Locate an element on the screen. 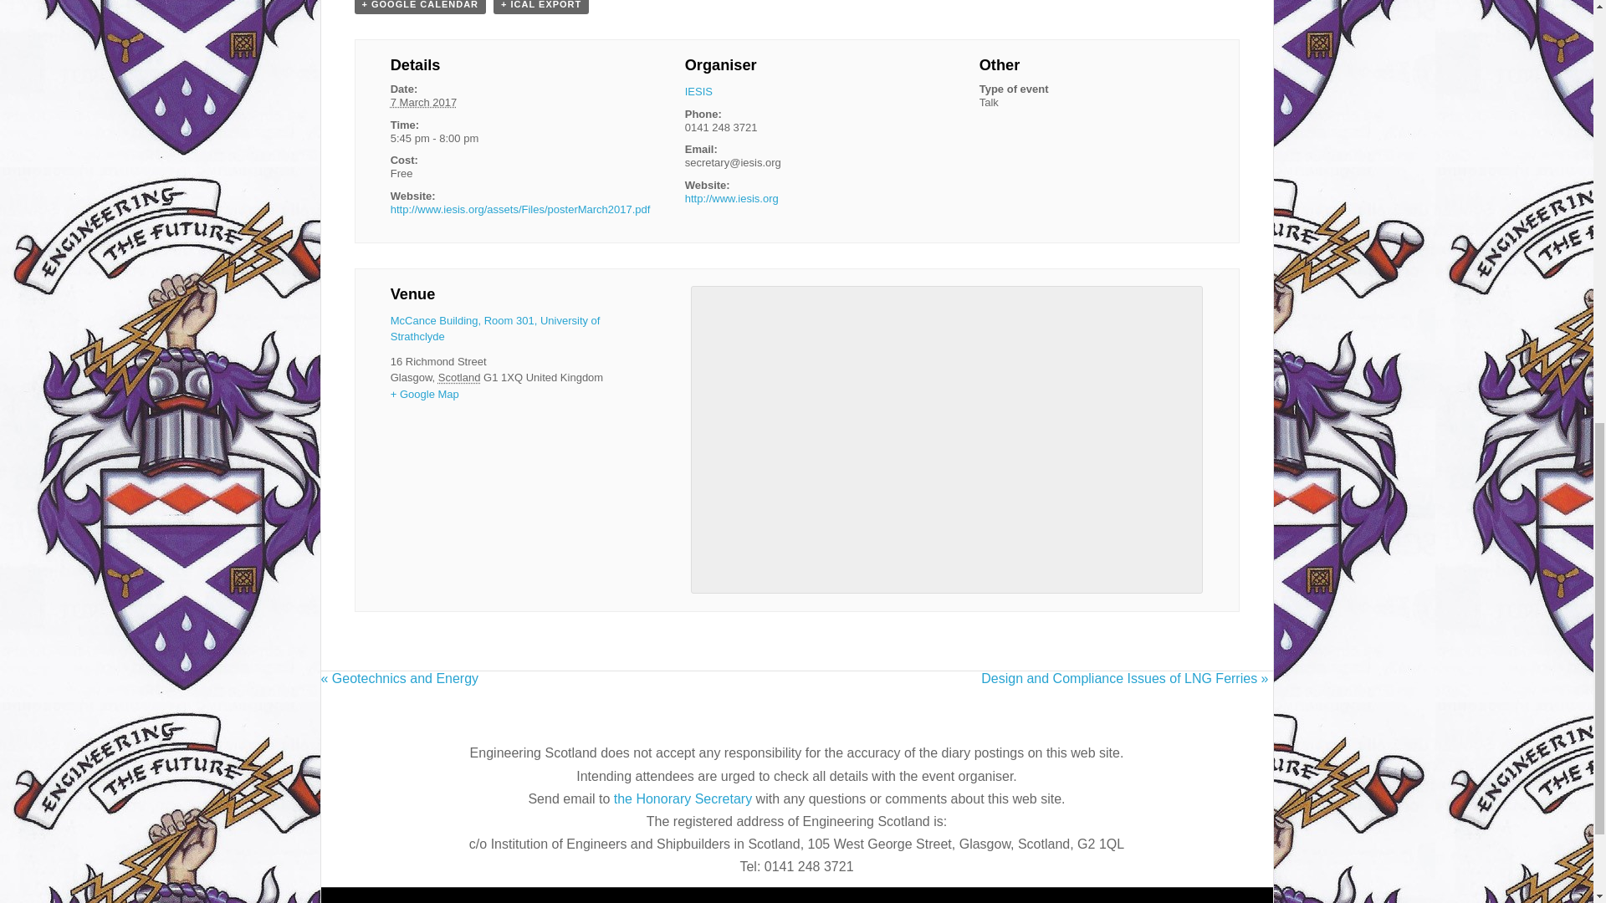 The image size is (1606, 903). Download .ics file is located at coordinates (540, 7).